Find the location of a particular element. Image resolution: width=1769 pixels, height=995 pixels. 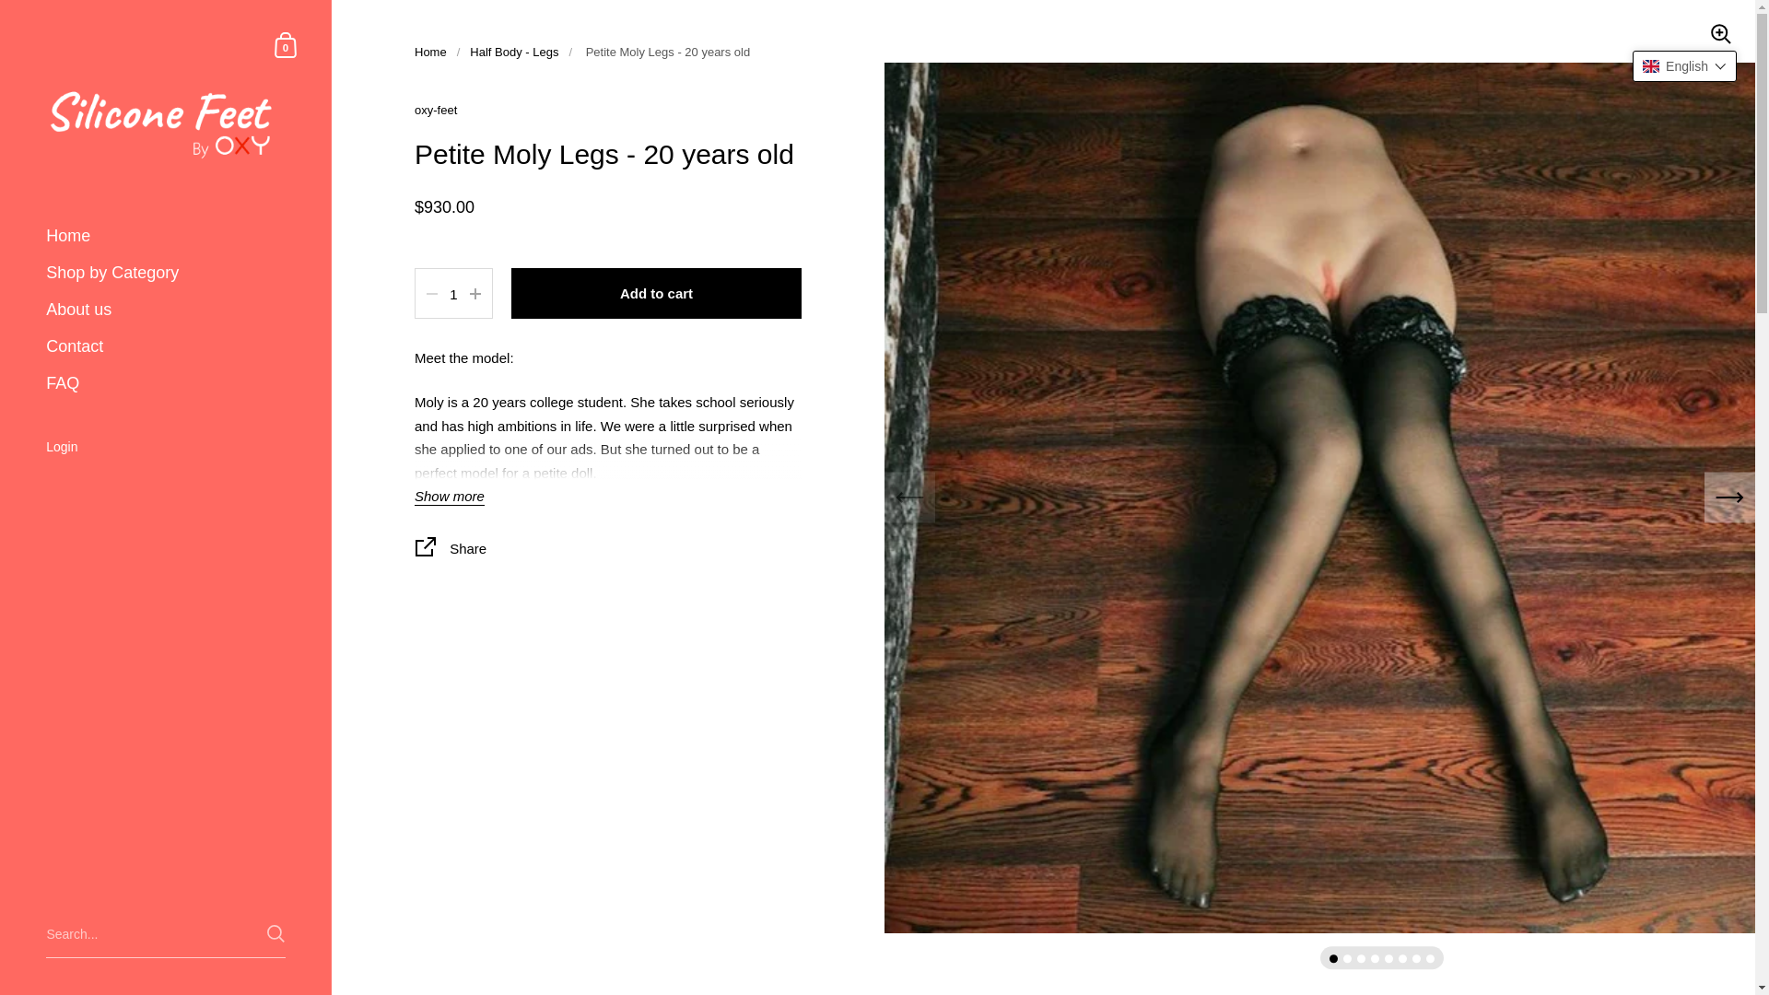

Show more is located at coordinates (450, 497).